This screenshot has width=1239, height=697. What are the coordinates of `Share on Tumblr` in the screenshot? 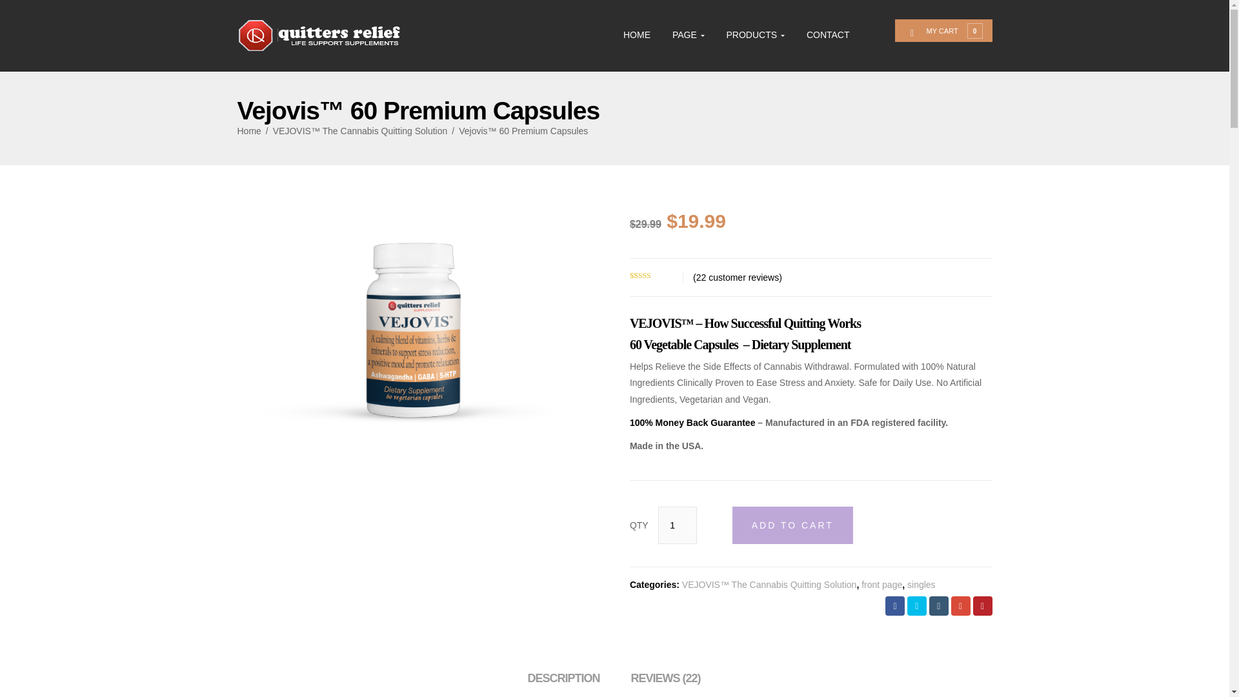 It's located at (939, 605).